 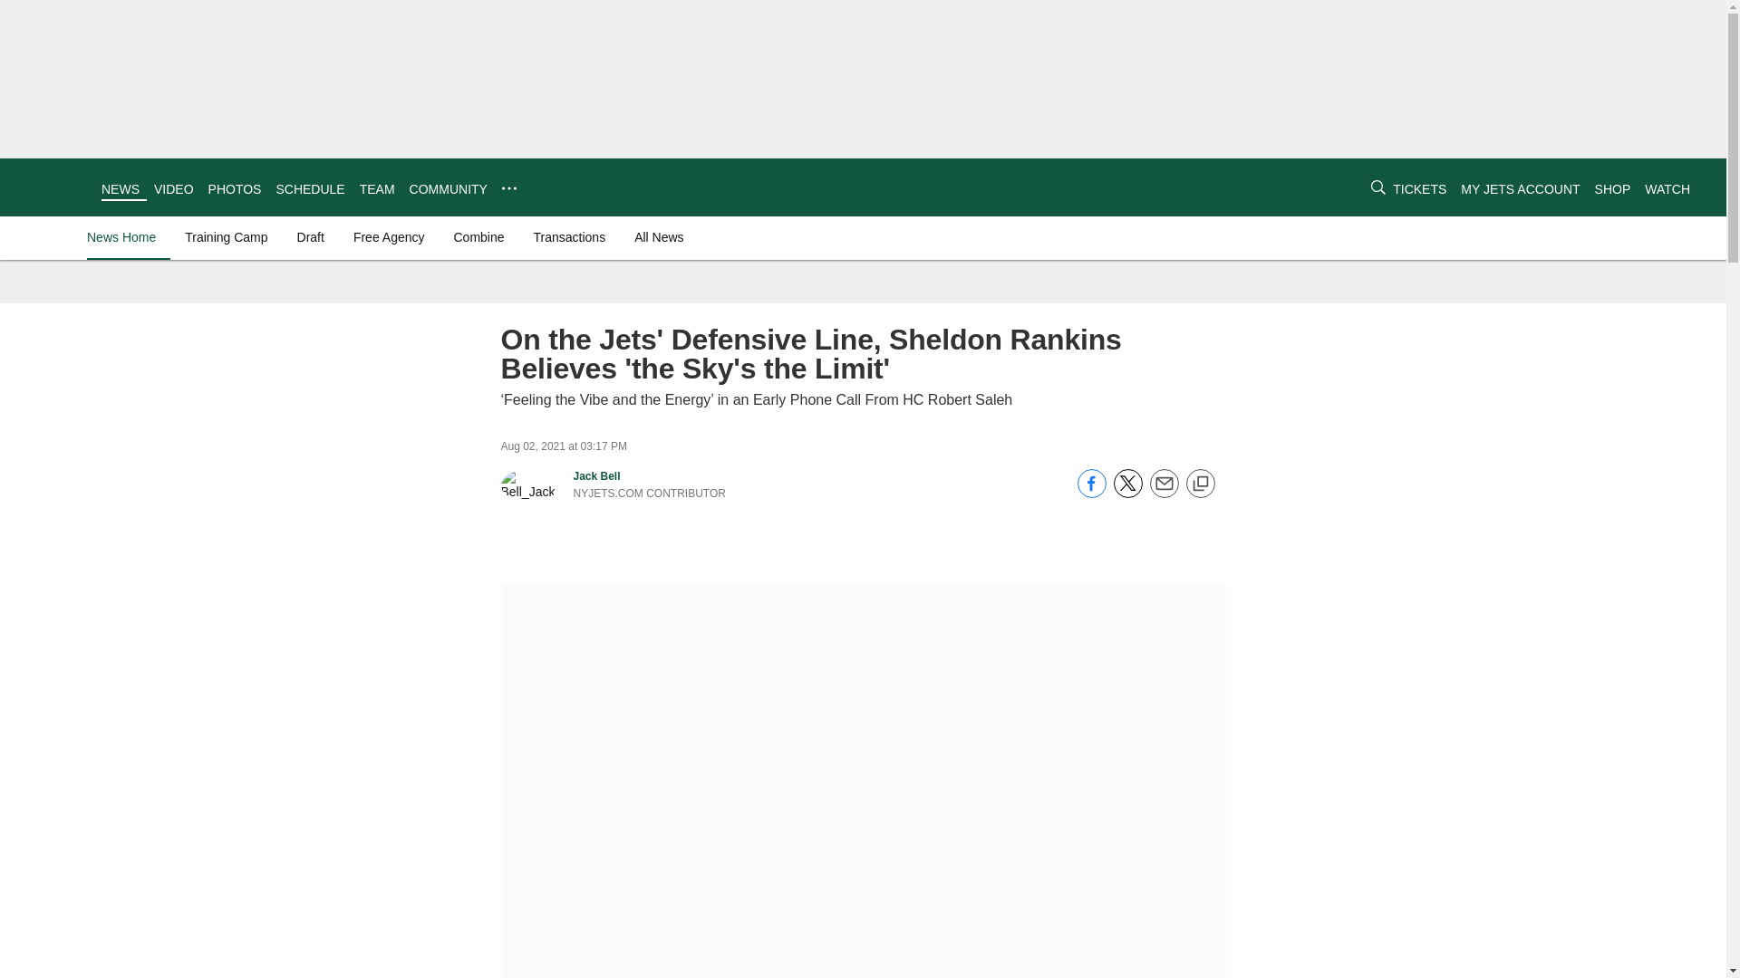 I want to click on SCHEDULE, so click(x=310, y=188).